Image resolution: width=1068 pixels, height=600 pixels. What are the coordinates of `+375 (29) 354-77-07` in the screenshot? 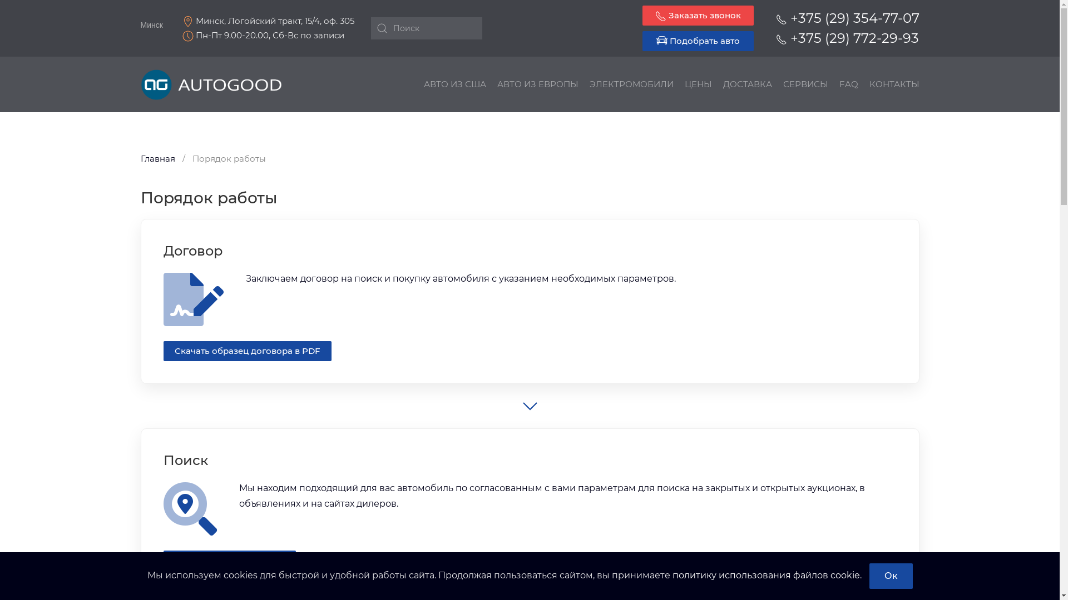 It's located at (847, 18).